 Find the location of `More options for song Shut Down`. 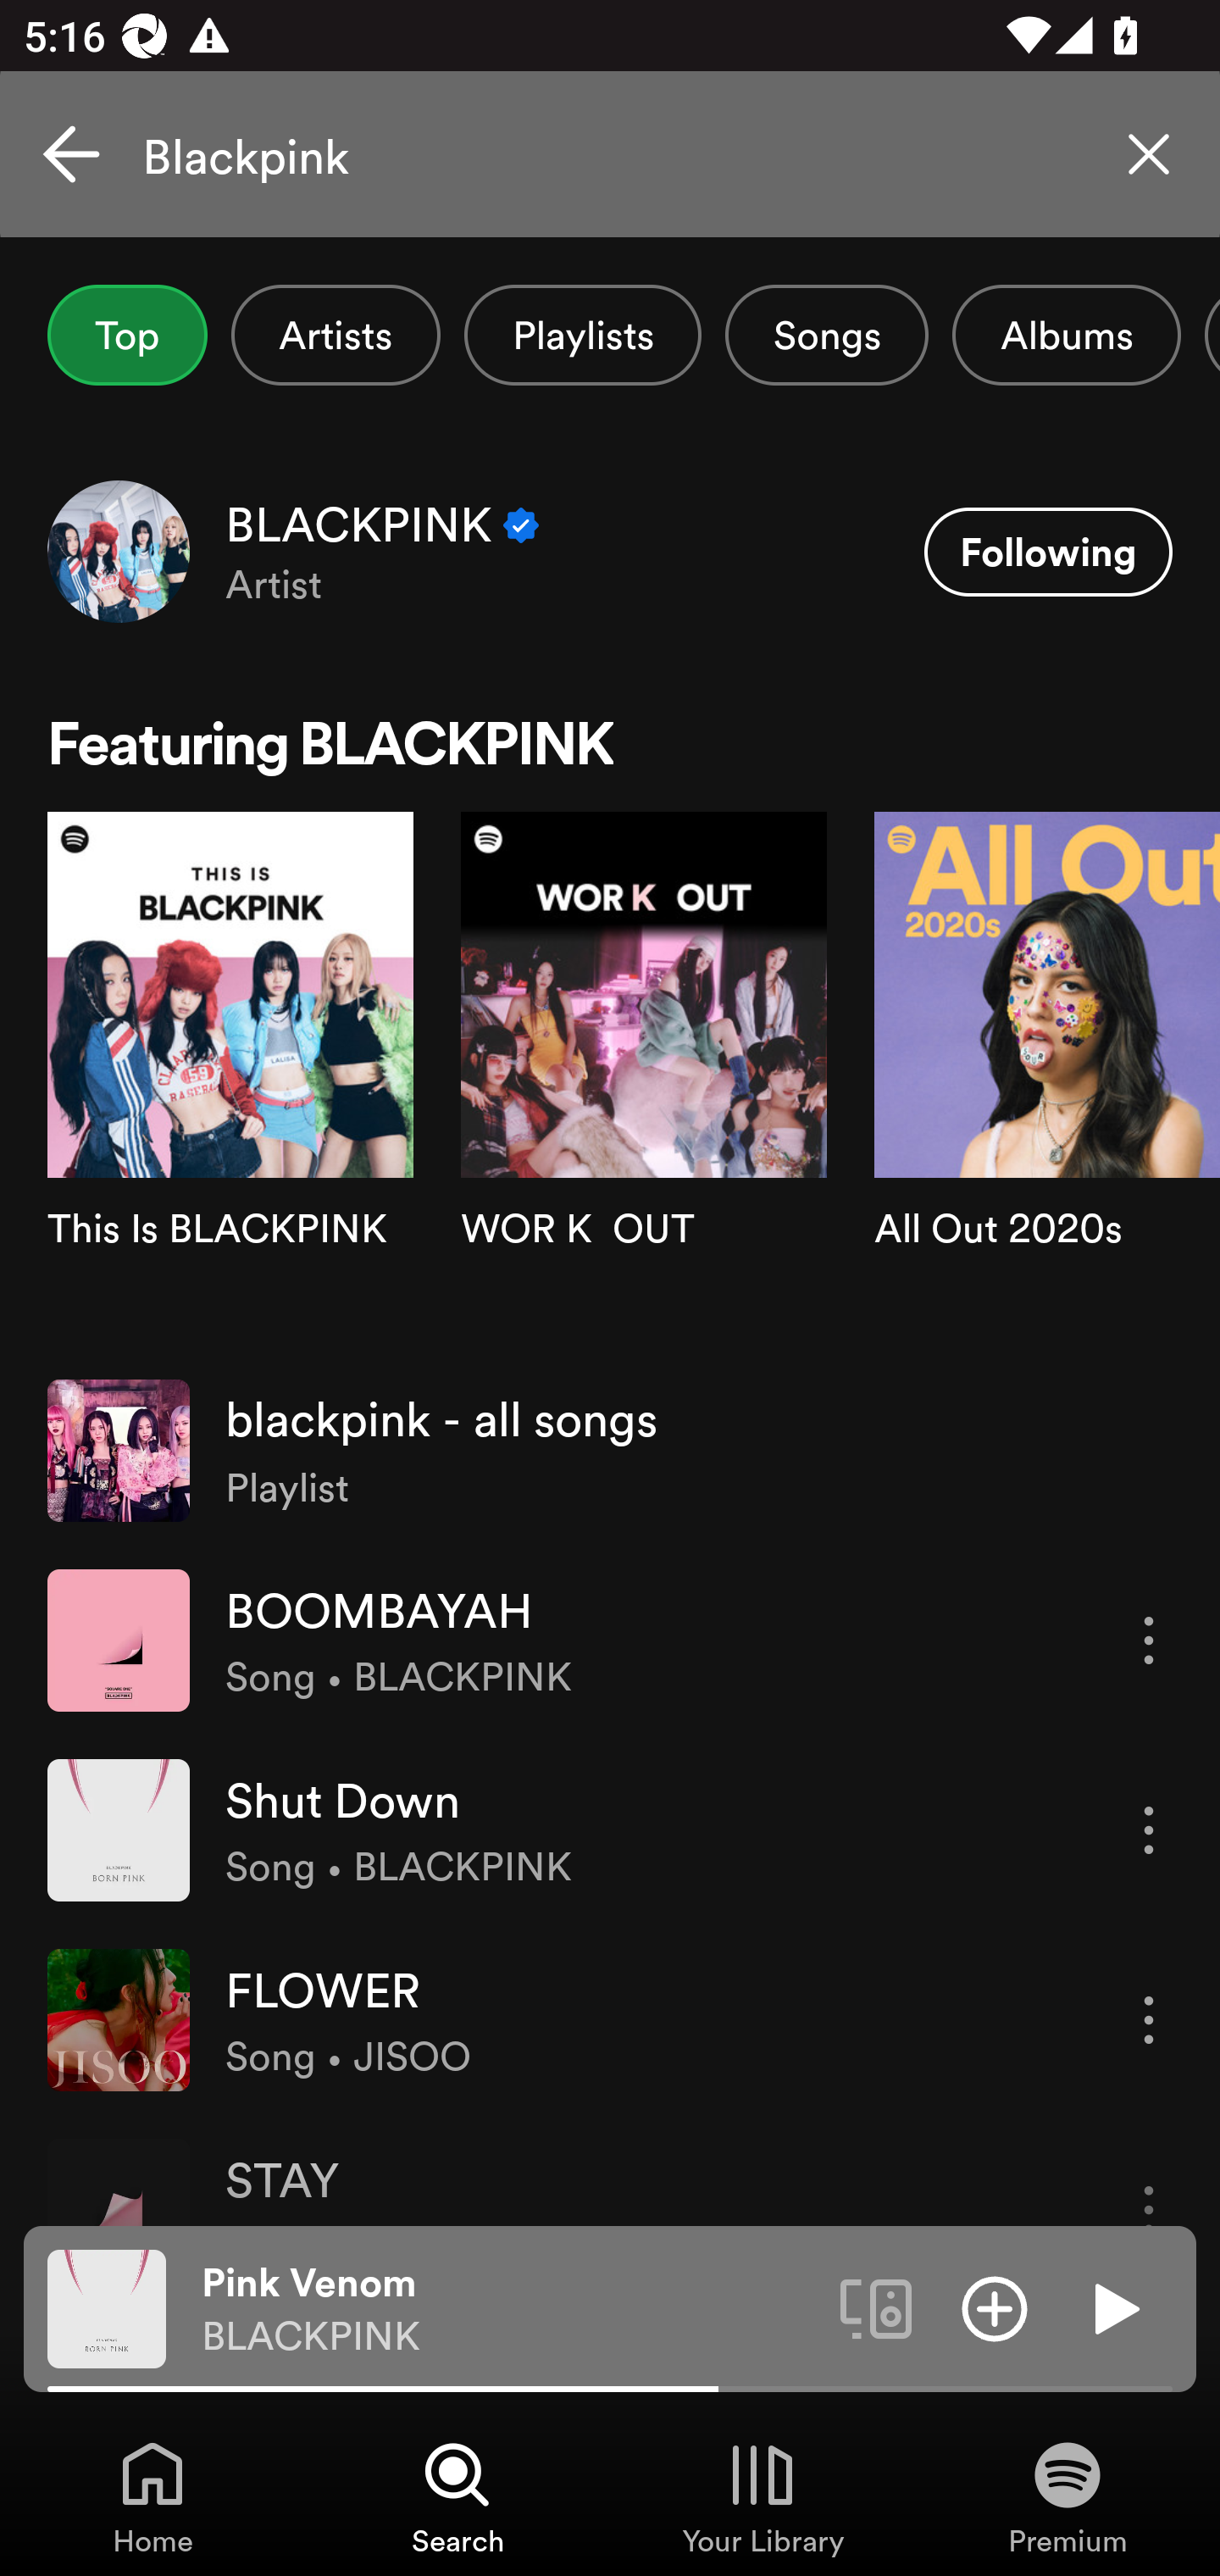

More options for song Shut Down is located at coordinates (1149, 1830).